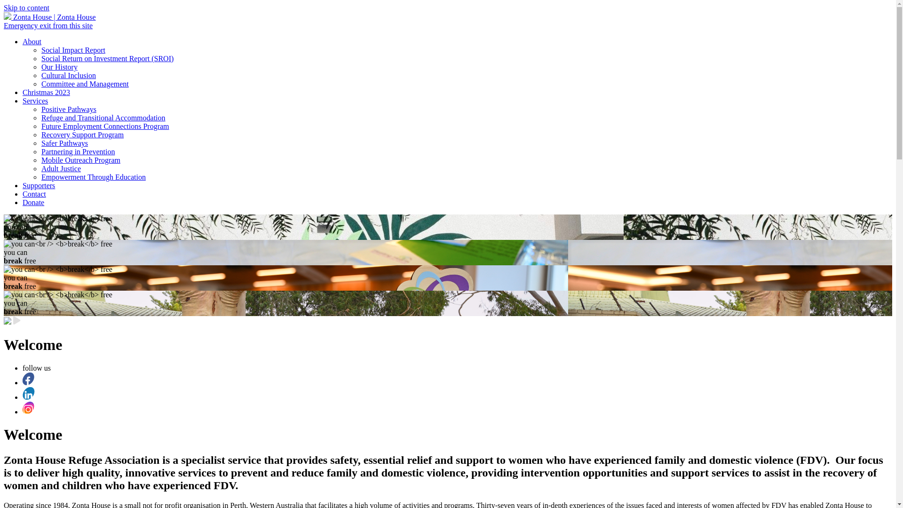  Describe the element at coordinates (69, 75) in the screenshot. I see `Cultural Inclusion` at that location.